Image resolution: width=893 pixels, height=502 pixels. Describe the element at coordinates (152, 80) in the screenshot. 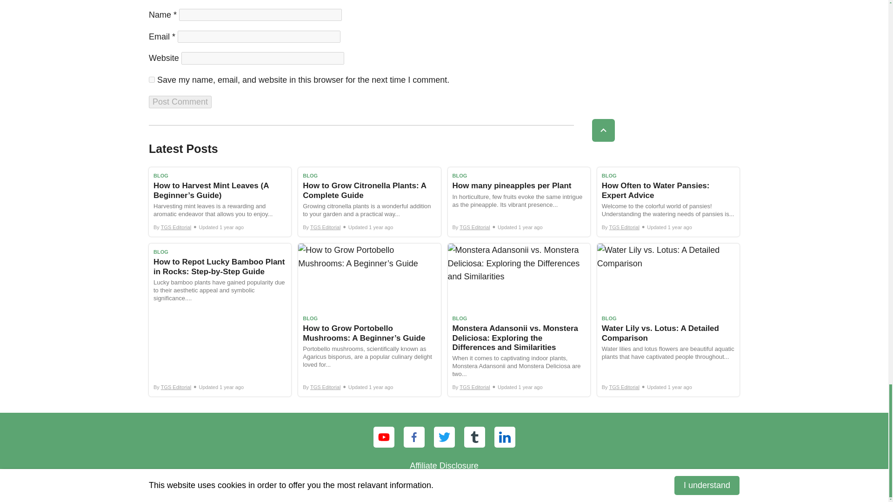

I see `yes` at that location.